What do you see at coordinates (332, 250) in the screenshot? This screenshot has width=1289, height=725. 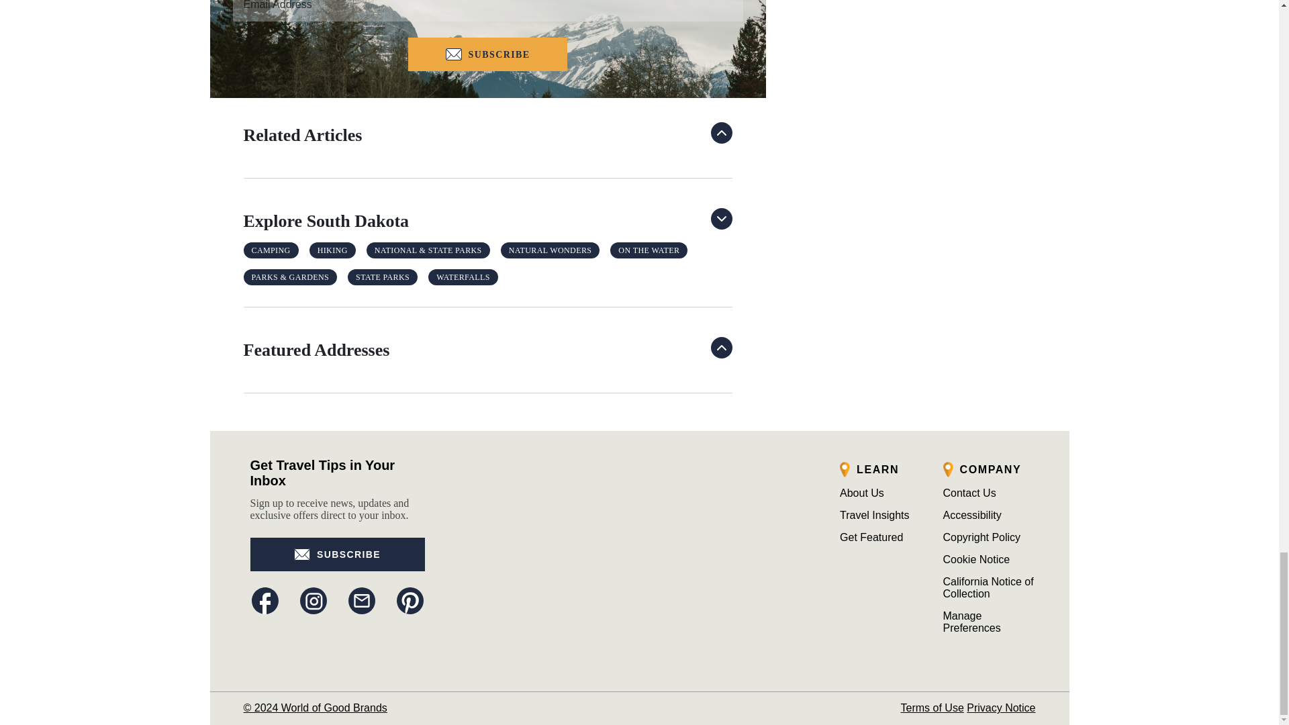 I see `Hiking` at bounding box center [332, 250].